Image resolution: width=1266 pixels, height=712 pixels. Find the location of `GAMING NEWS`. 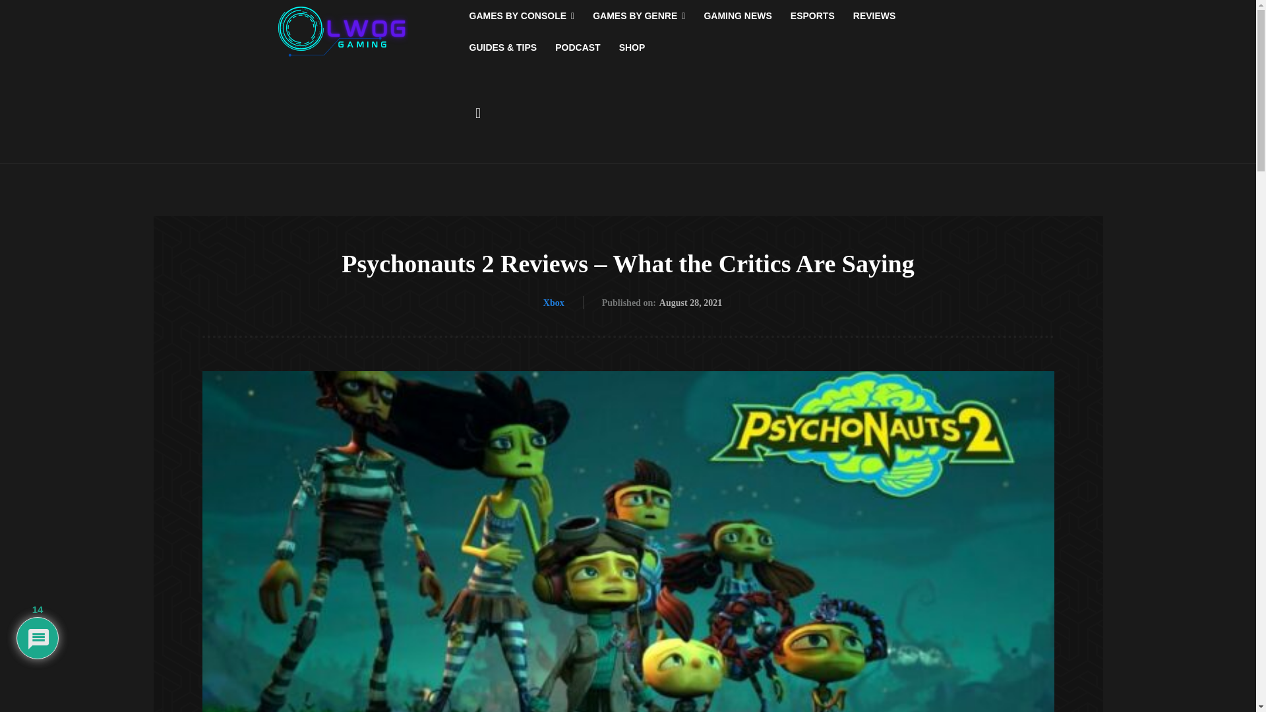

GAMING NEWS is located at coordinates (737, 16).